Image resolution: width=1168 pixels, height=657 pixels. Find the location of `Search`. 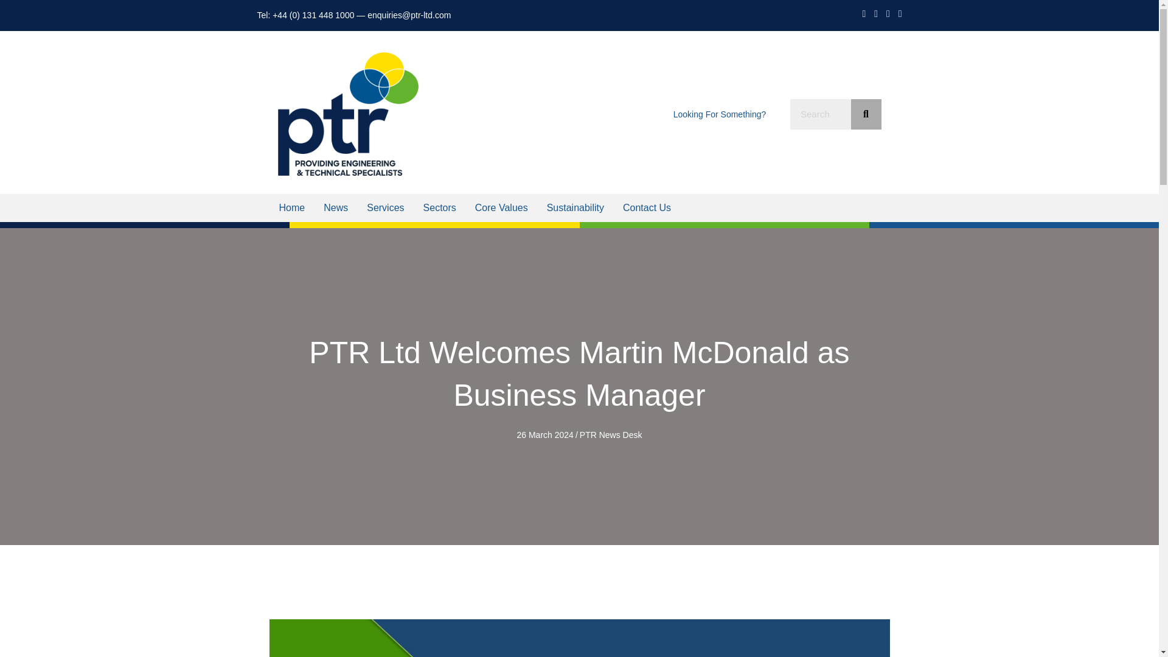

Search is located at coordinates (820, 114).